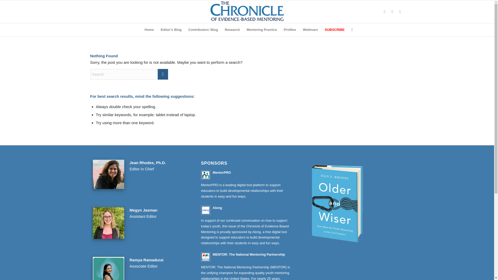 The image size is (498, 280). Describe the element at coordinates (384, 12) in the screenshot. I see `X` at that location.